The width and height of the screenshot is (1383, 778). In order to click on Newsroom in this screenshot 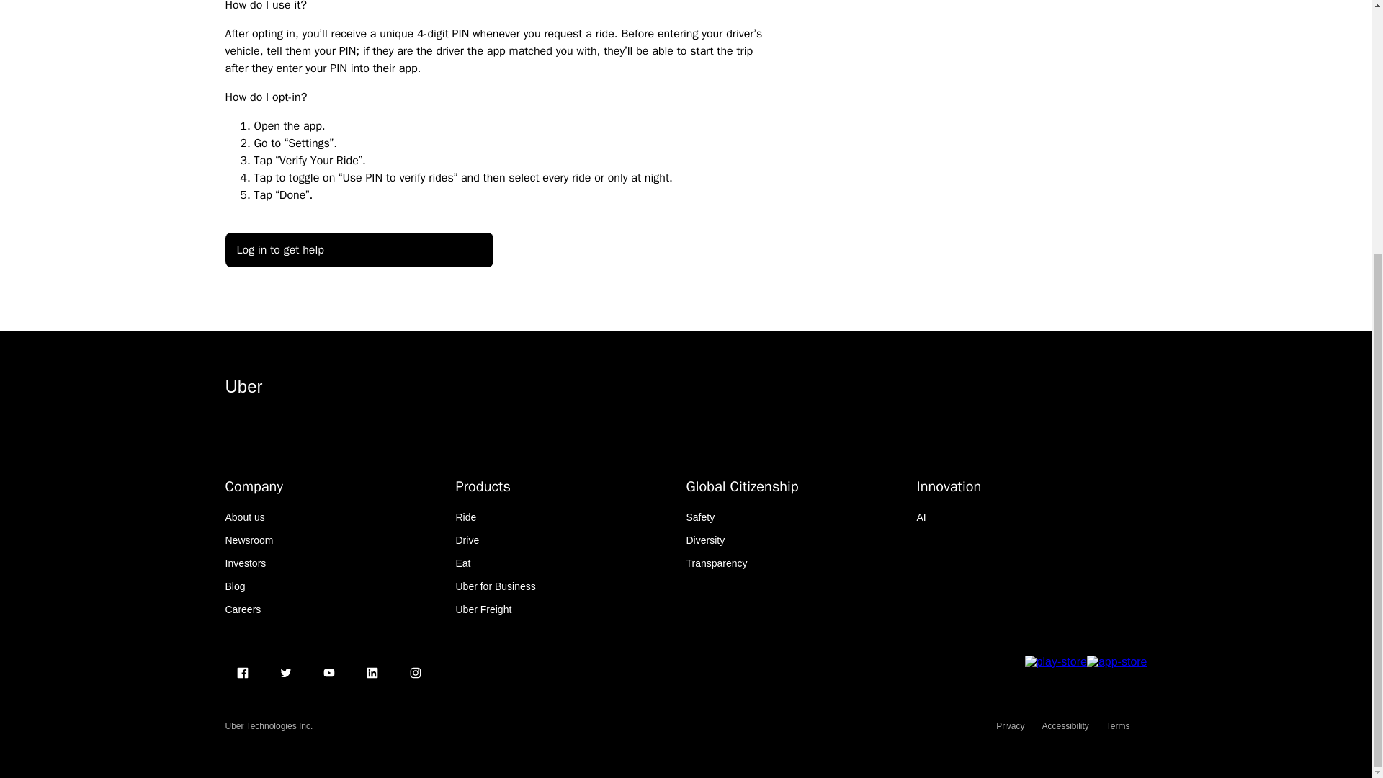, I will do `click(248, 540)`.